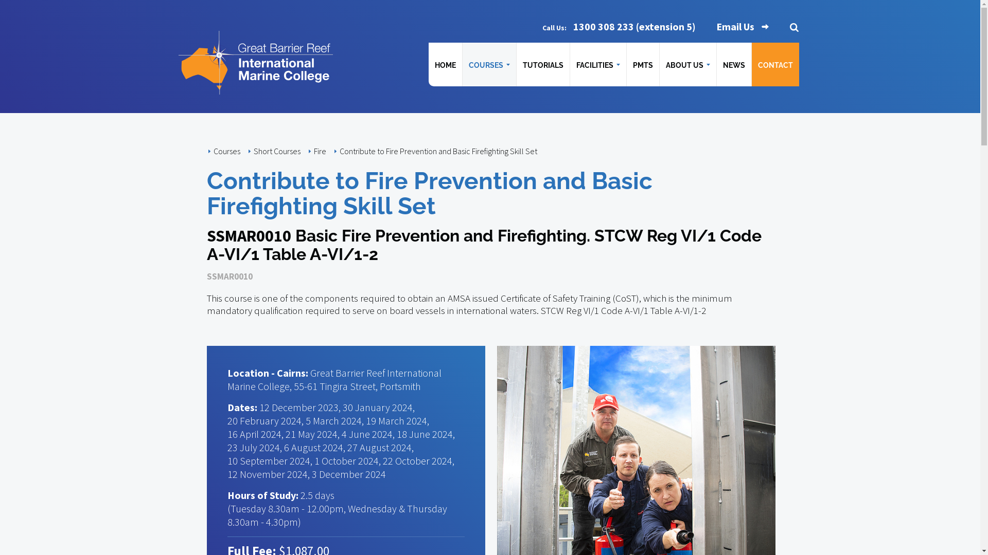  I want to click on NEWS, so click(734, 65).